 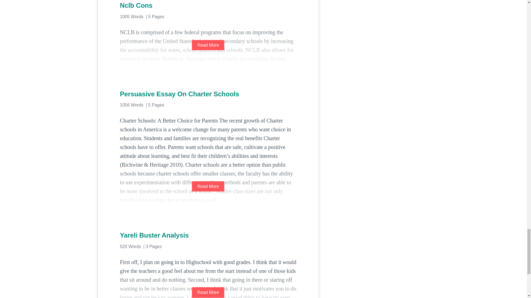 I want to click on Read More, so click(x=208, y=292).